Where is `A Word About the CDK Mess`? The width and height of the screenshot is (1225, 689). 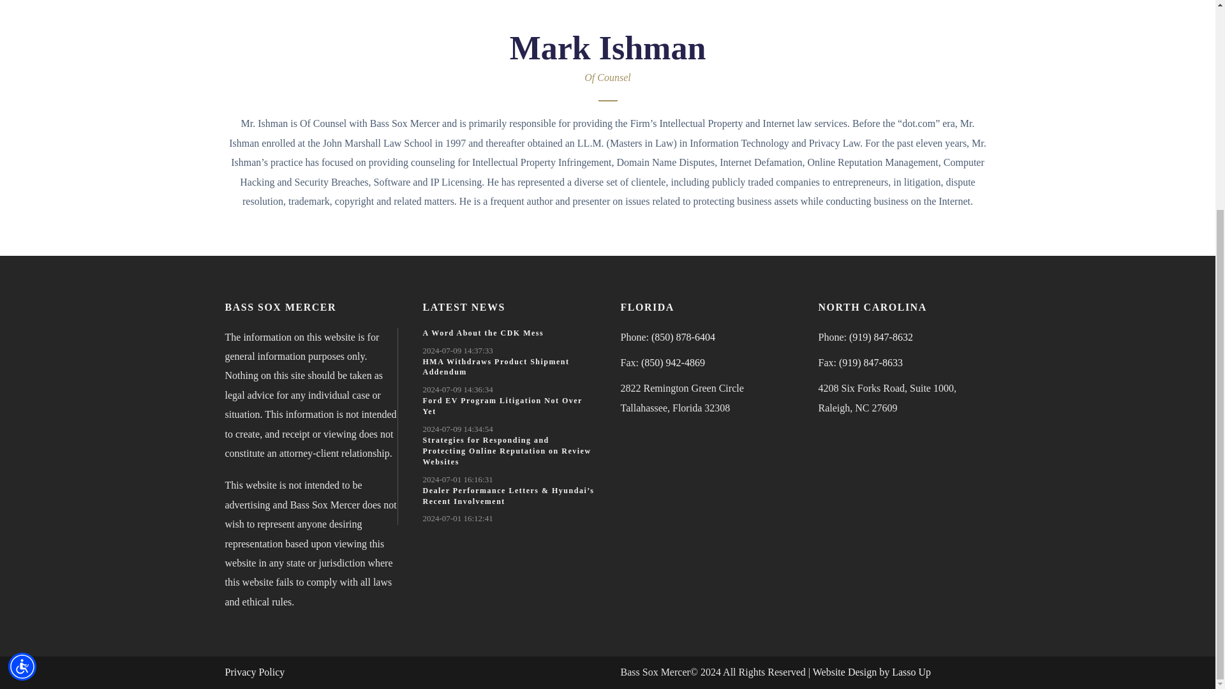
A Word About the CDK Mess is located at coordinates (483, 333).